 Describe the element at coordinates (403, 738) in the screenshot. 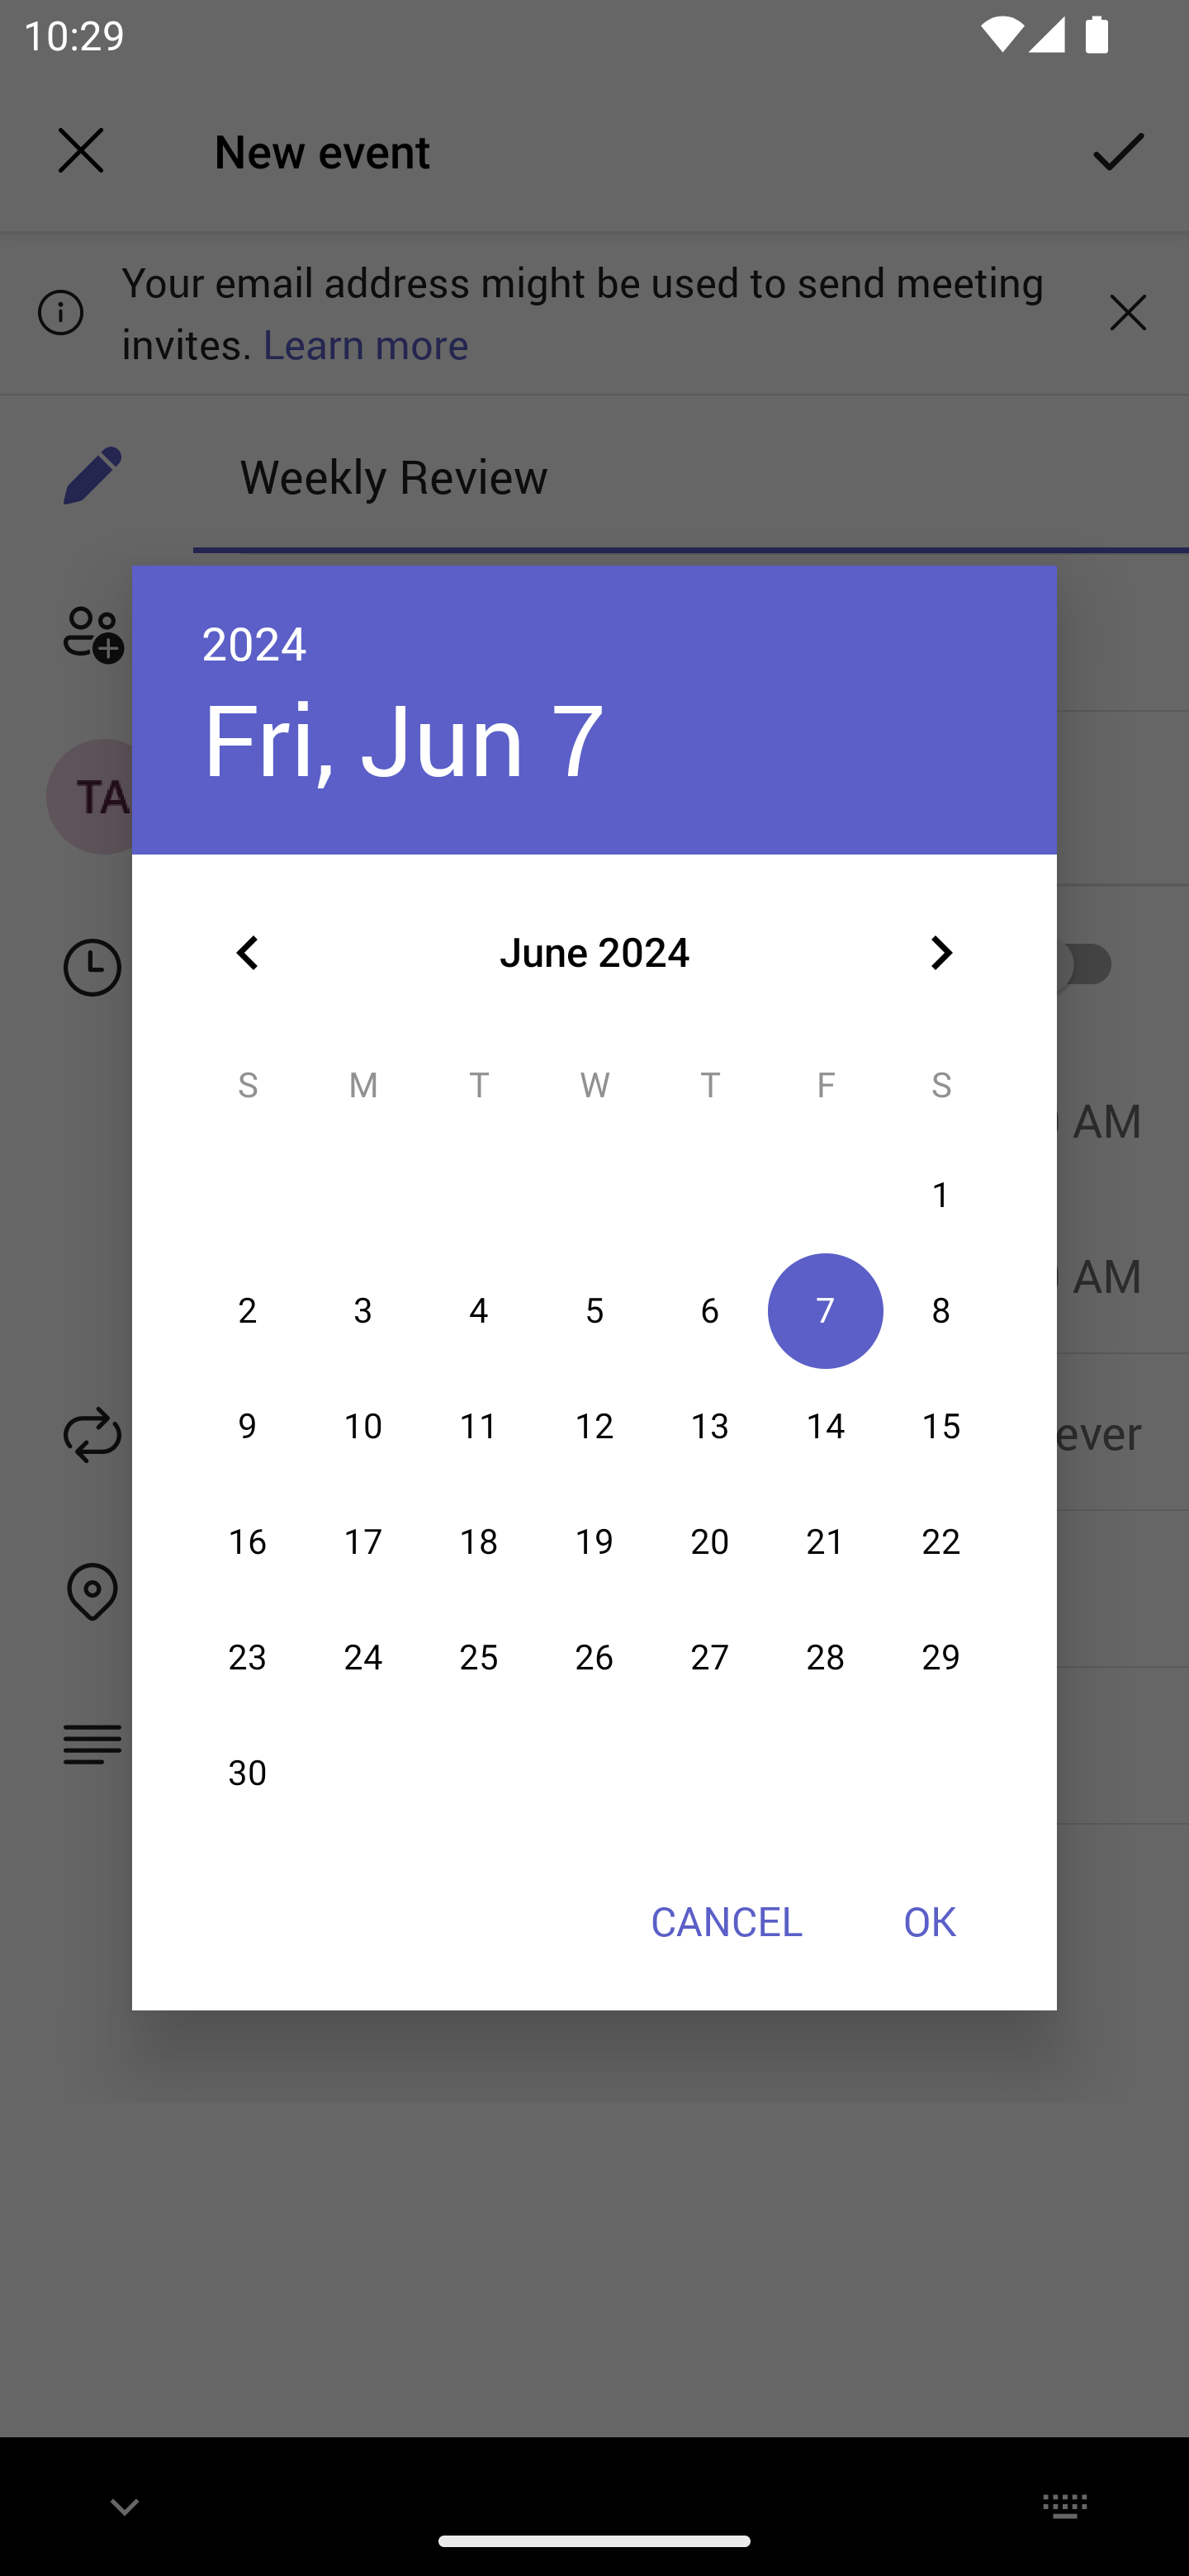

I see `Fri, Jun 7` at that location.